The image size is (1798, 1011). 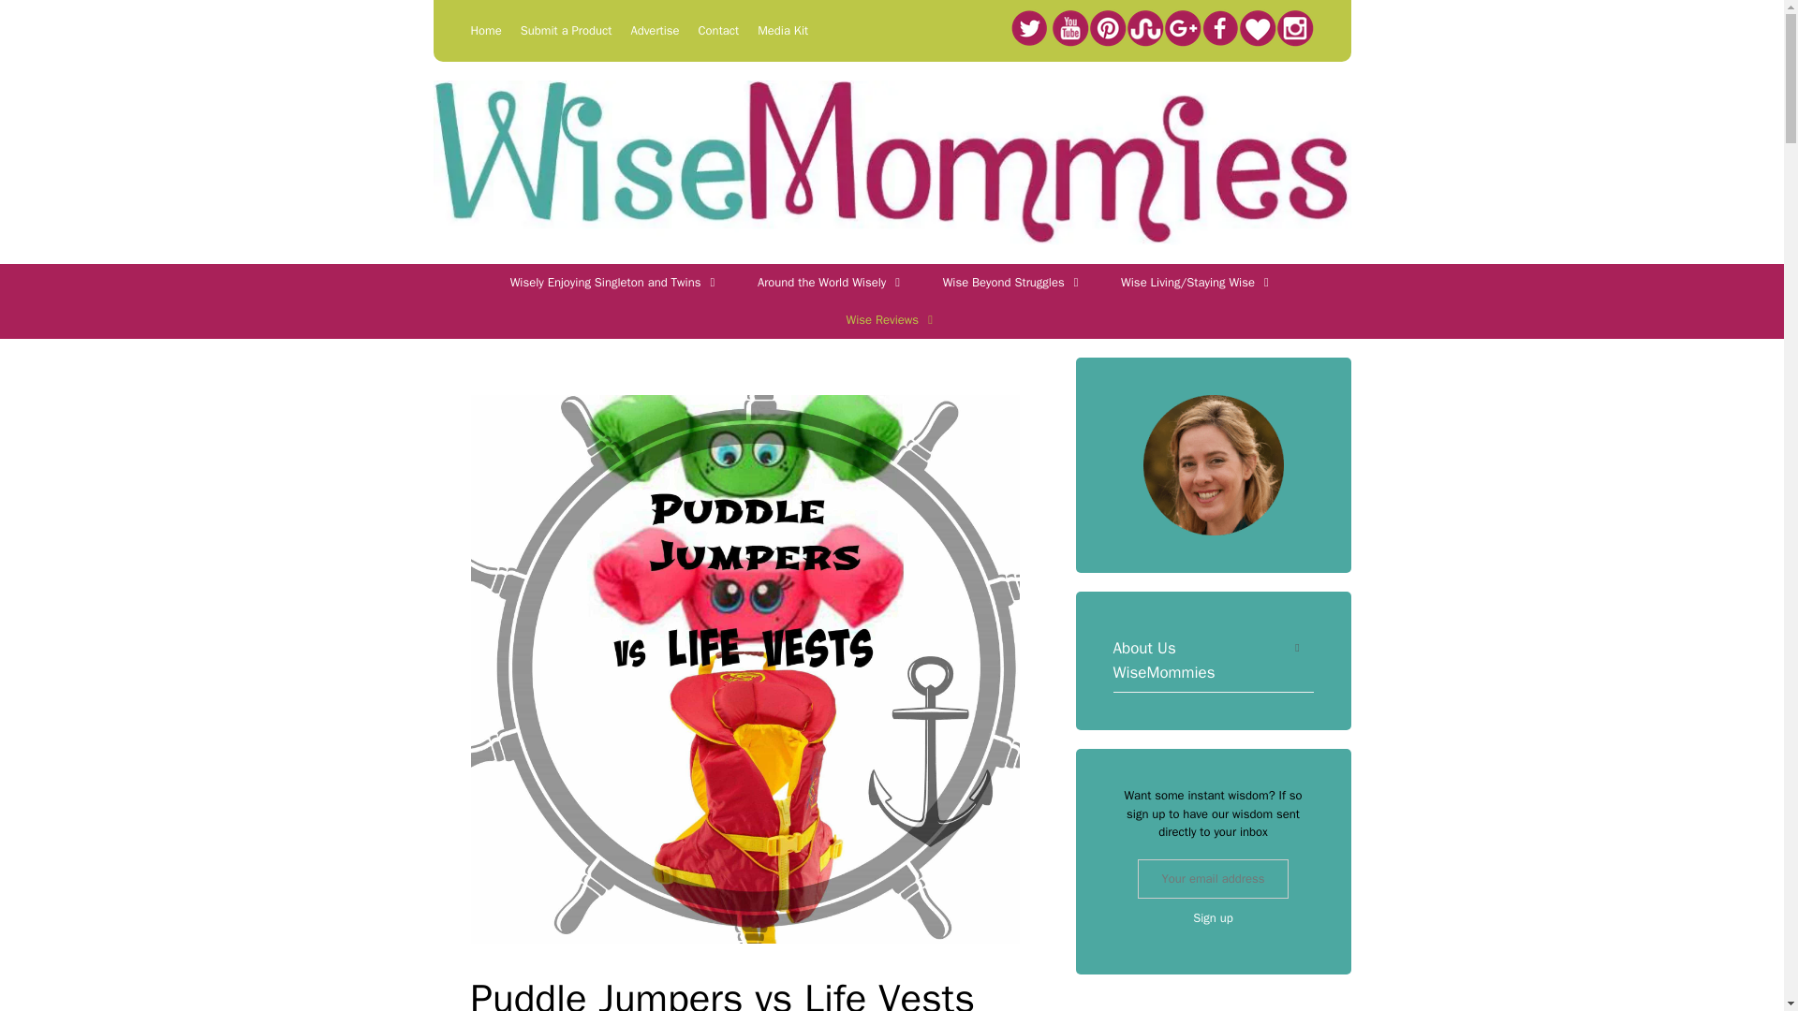 I want to click on Around the World Wisely, so click(x=832, y=282).